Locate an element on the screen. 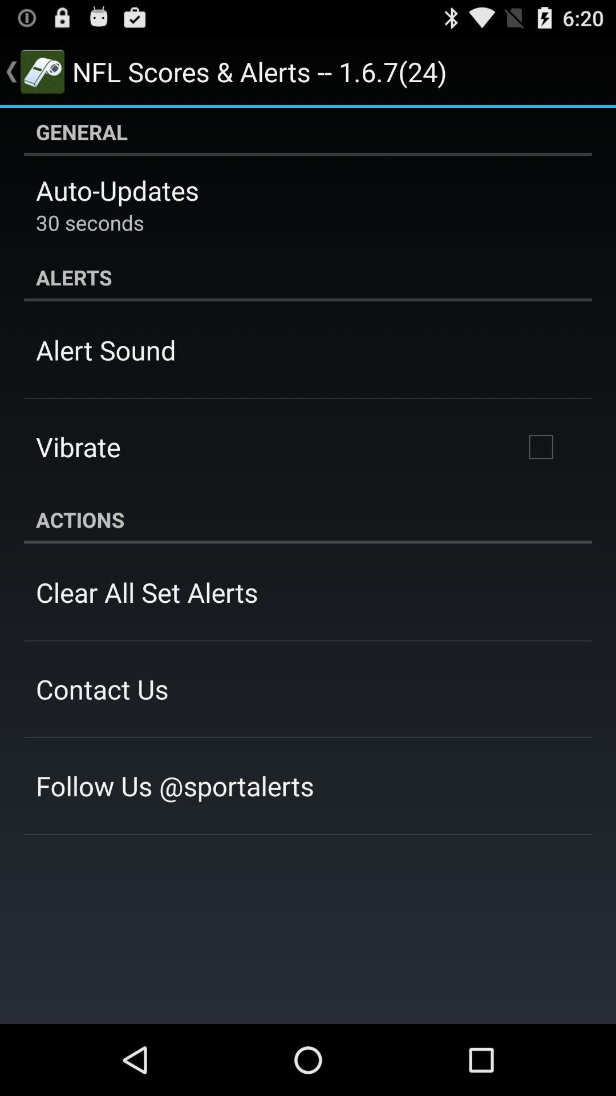 This screenshot has height=1096, width=616. select the vibrate icon is located at coordinates (78, 446).